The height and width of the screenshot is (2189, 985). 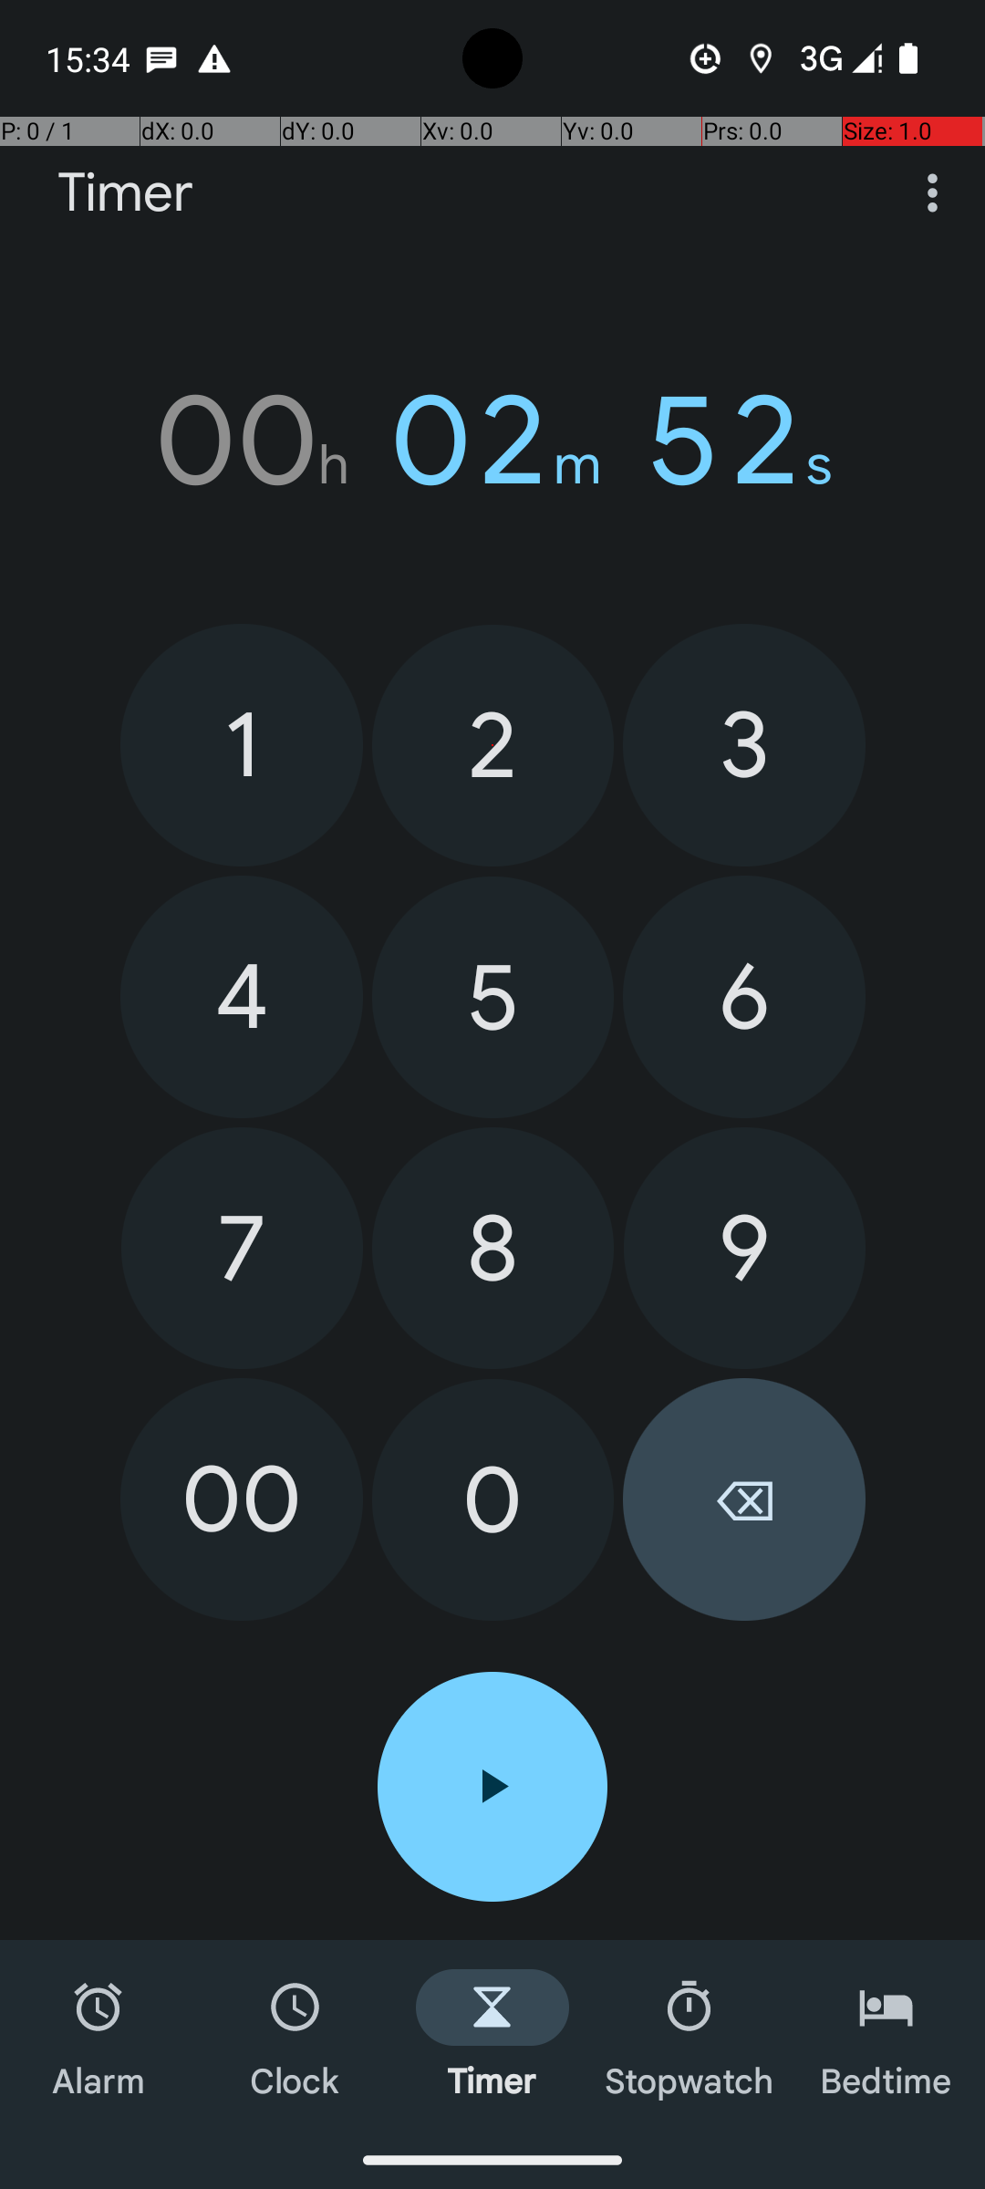 What do you see at coordinates (744, 1499) in the screenshot?
I see `⌫` at bounding box center [744, 1499].